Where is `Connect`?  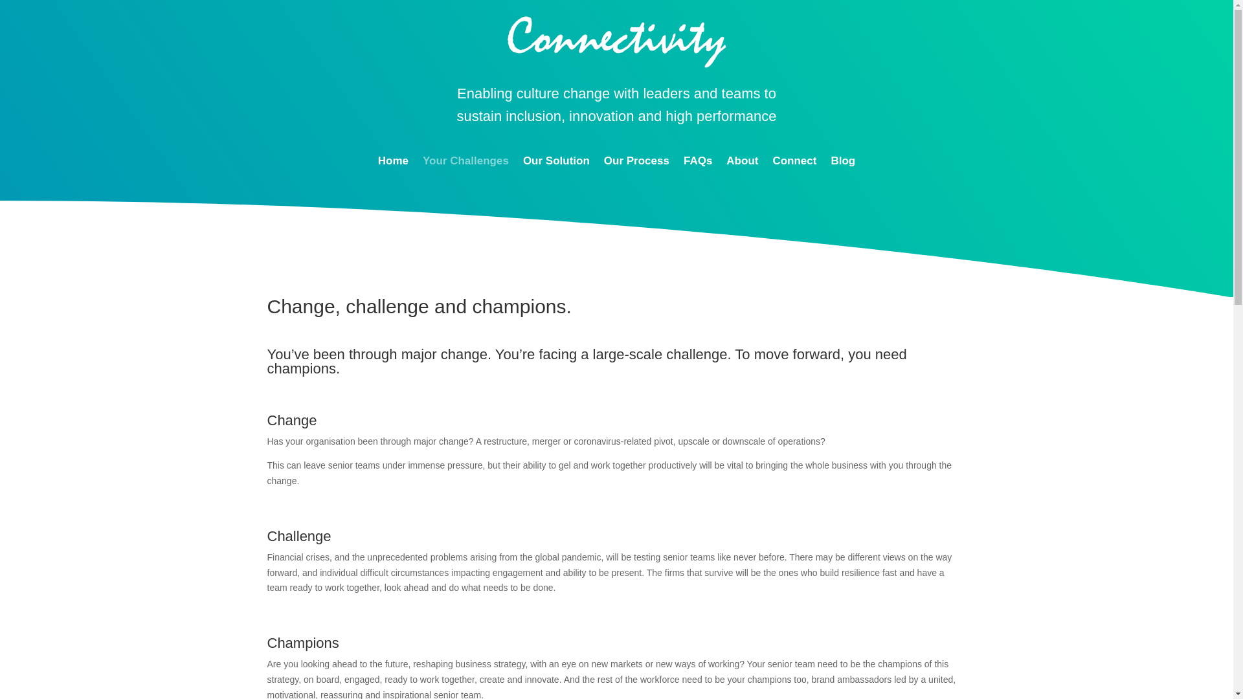 Connect is located at coordinates (794, 163).